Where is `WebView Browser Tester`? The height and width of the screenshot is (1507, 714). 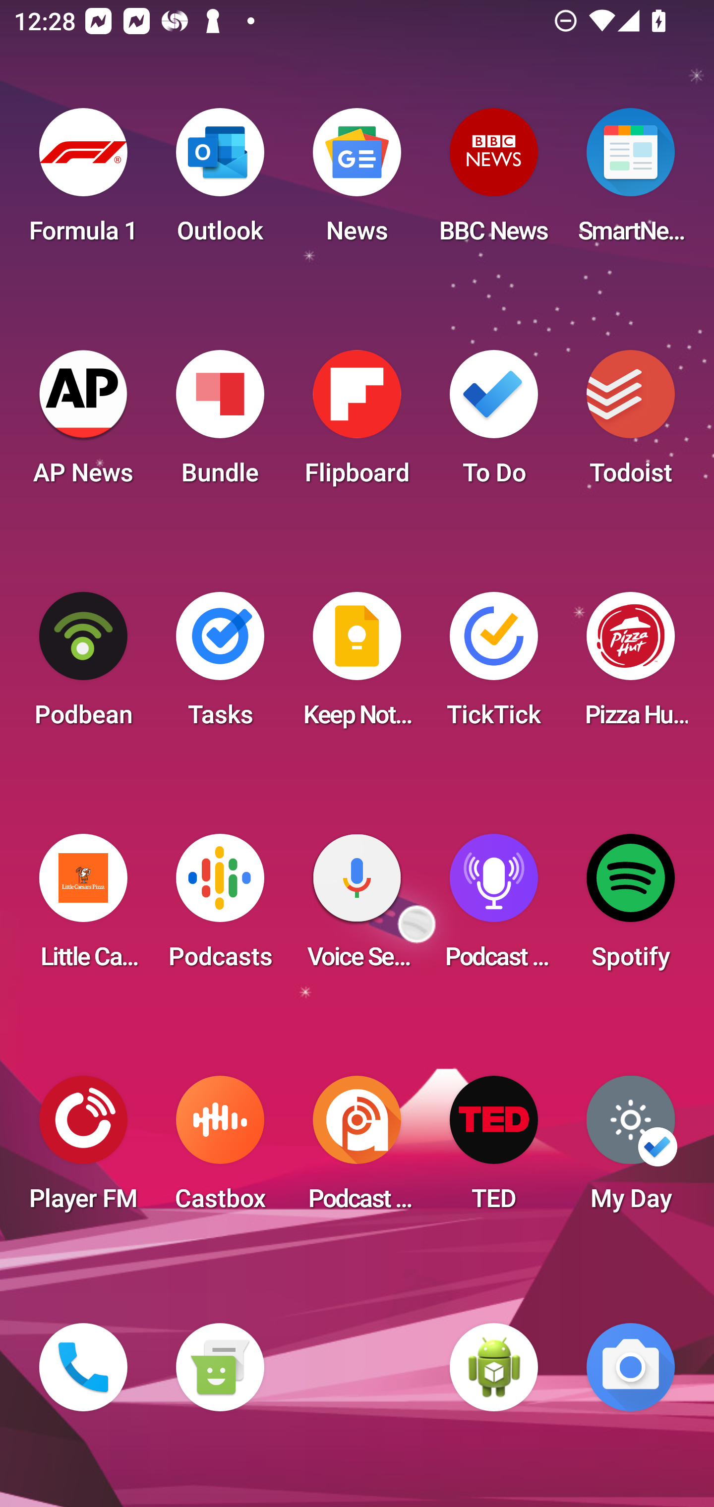
WebView Browser Tester is located at coordinates (494, 1367).